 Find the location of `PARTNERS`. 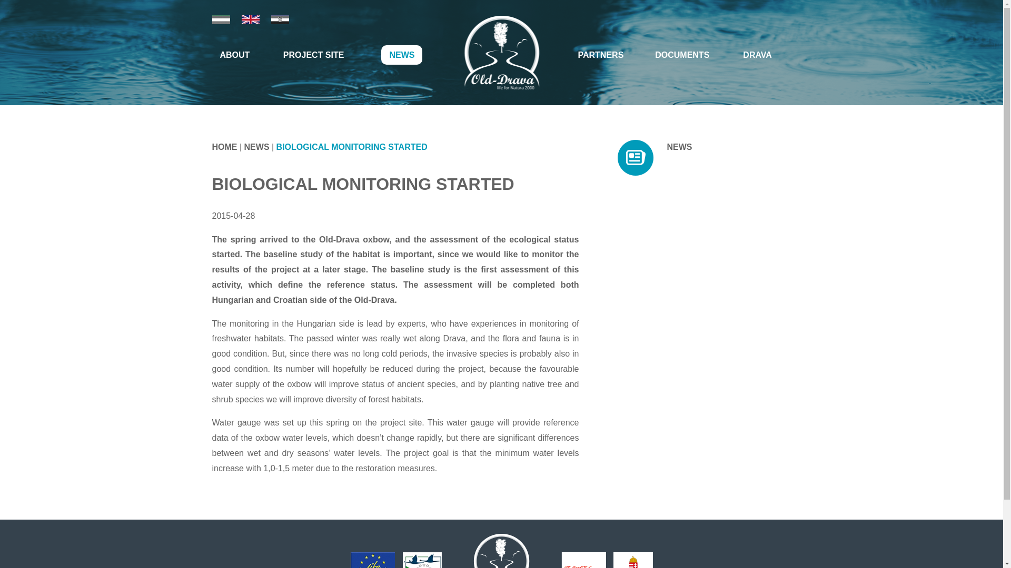

PARTNERS is located at coordinates (600, 55).